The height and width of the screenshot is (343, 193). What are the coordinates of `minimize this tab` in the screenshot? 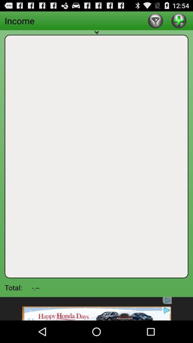 It's located at (96, 34).